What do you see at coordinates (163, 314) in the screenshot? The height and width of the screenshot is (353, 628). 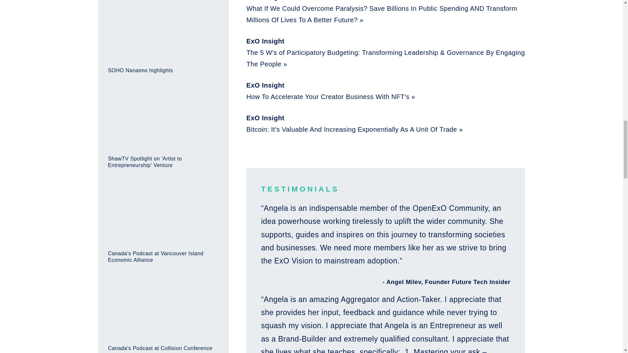 I see `Canada's Podcast at Collision Conference` at bounding box center [163, 314].